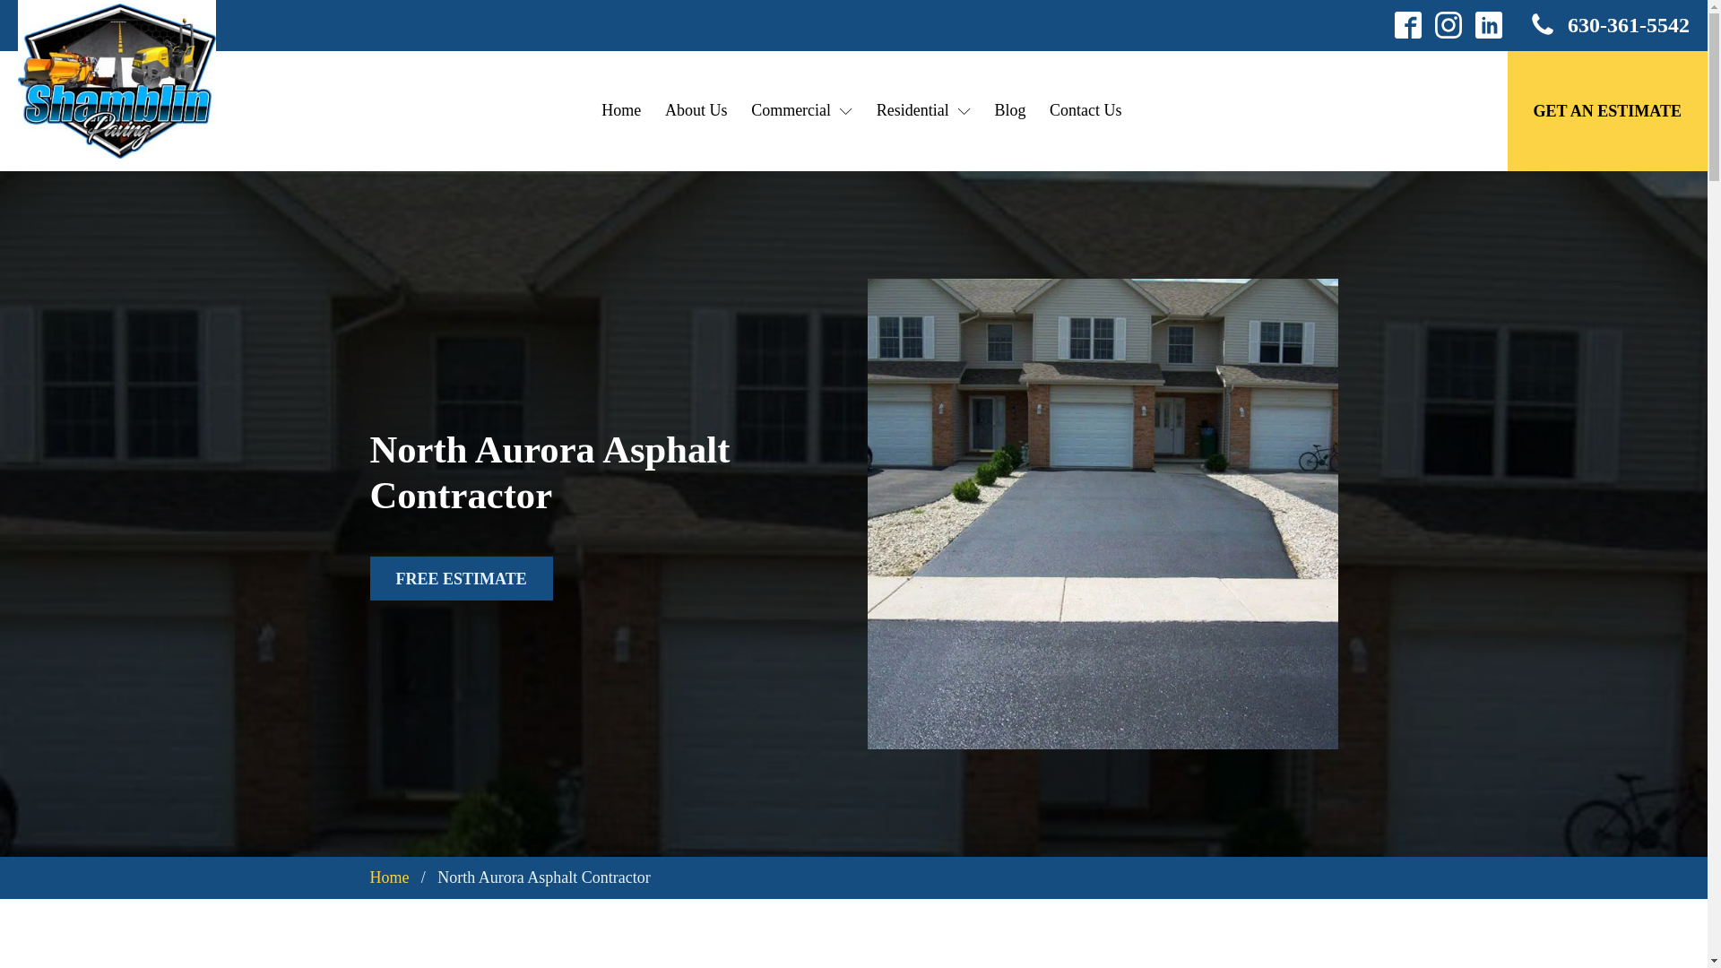 The height and width of the screenshot is (968, 1721). Describe the element at coordinates (1085, 110) in the screenshot. I see `Contact Us` at that location.